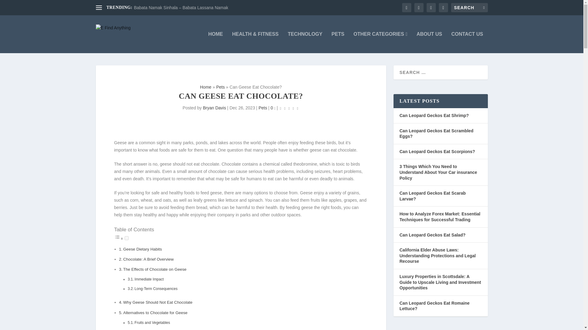  What do you see at coordinates (205, 87) in the screenshot?
I see `Home` at bounding box center [205, 87].